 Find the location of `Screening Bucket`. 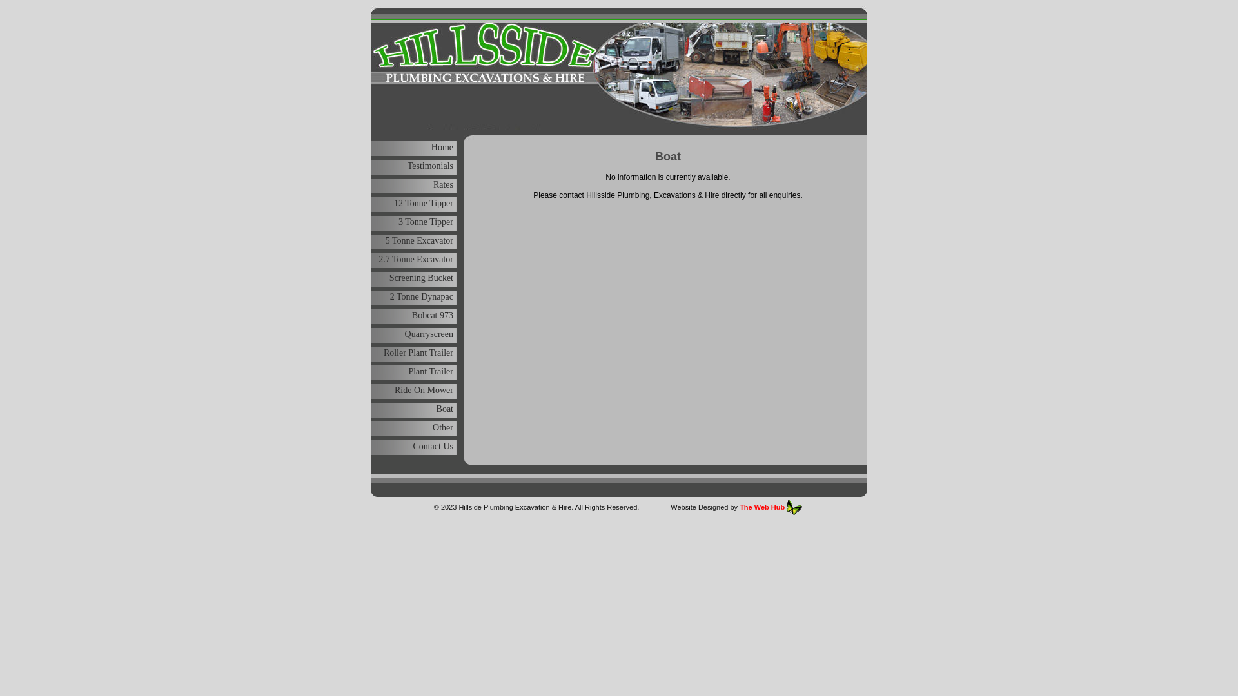

Screening Bucket is located at coordinates (422, 278).